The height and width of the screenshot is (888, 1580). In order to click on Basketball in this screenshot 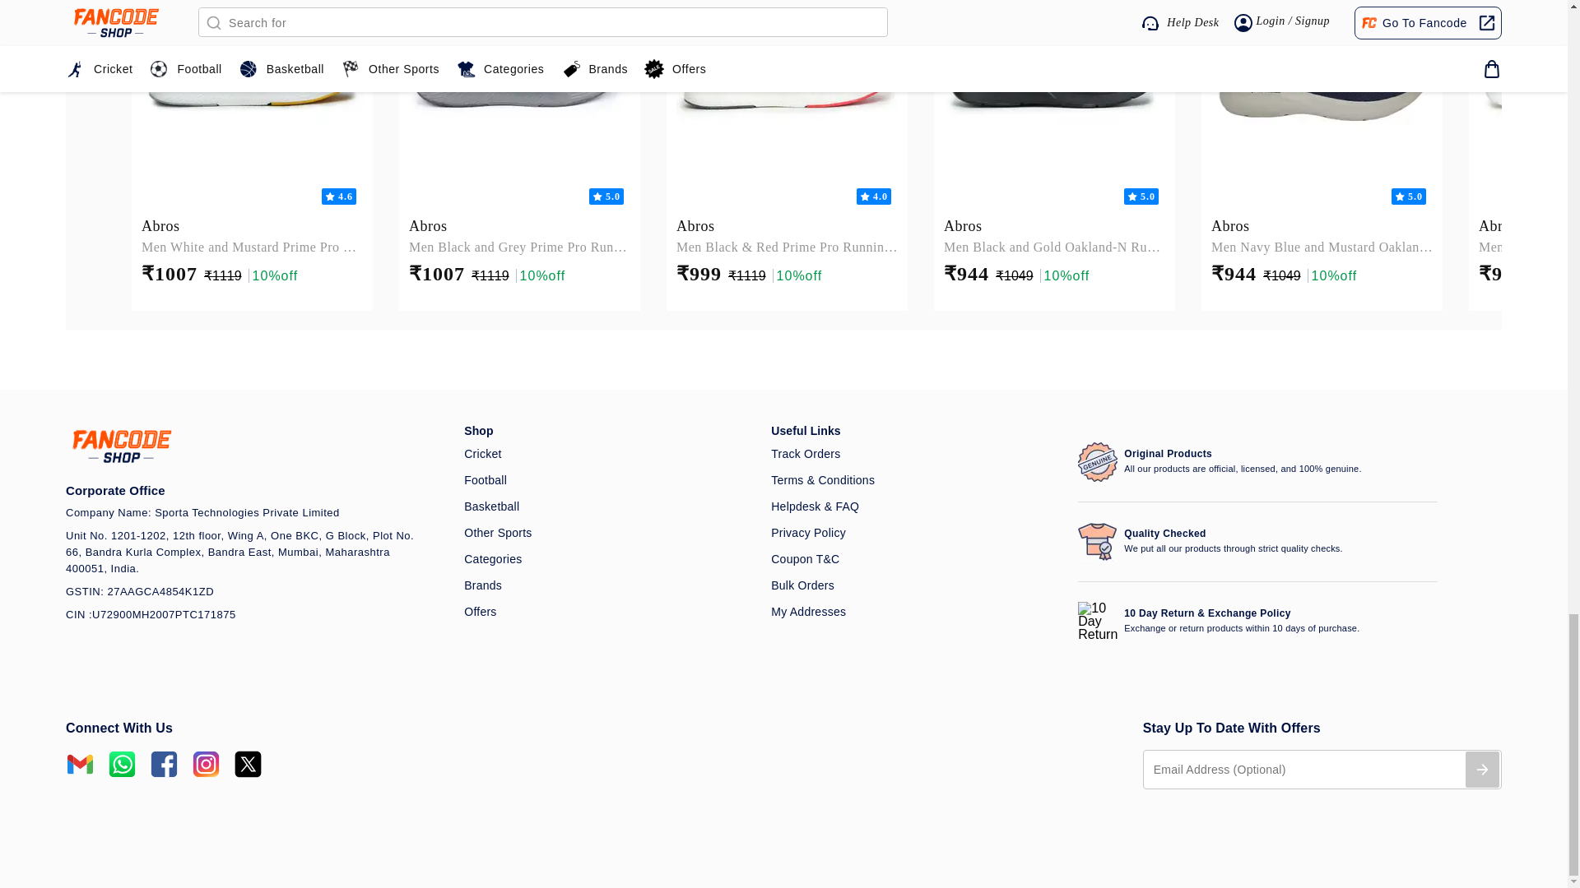, I will do `click(607, 506)`.